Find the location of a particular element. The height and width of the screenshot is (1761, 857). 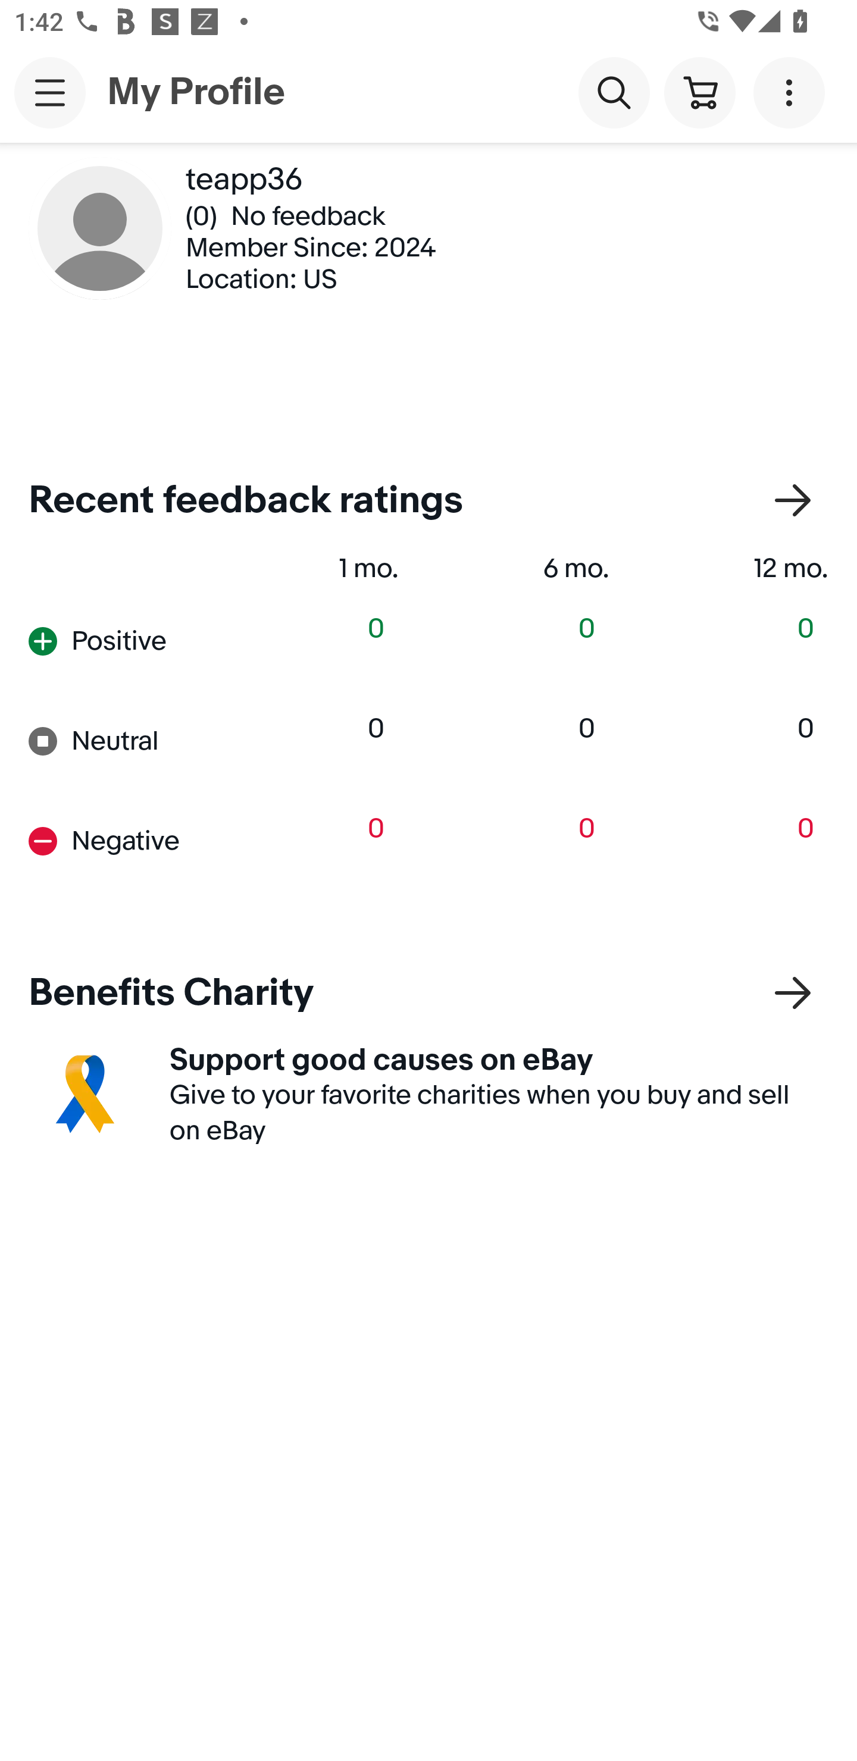

More options is located at coordinates (793, 92).